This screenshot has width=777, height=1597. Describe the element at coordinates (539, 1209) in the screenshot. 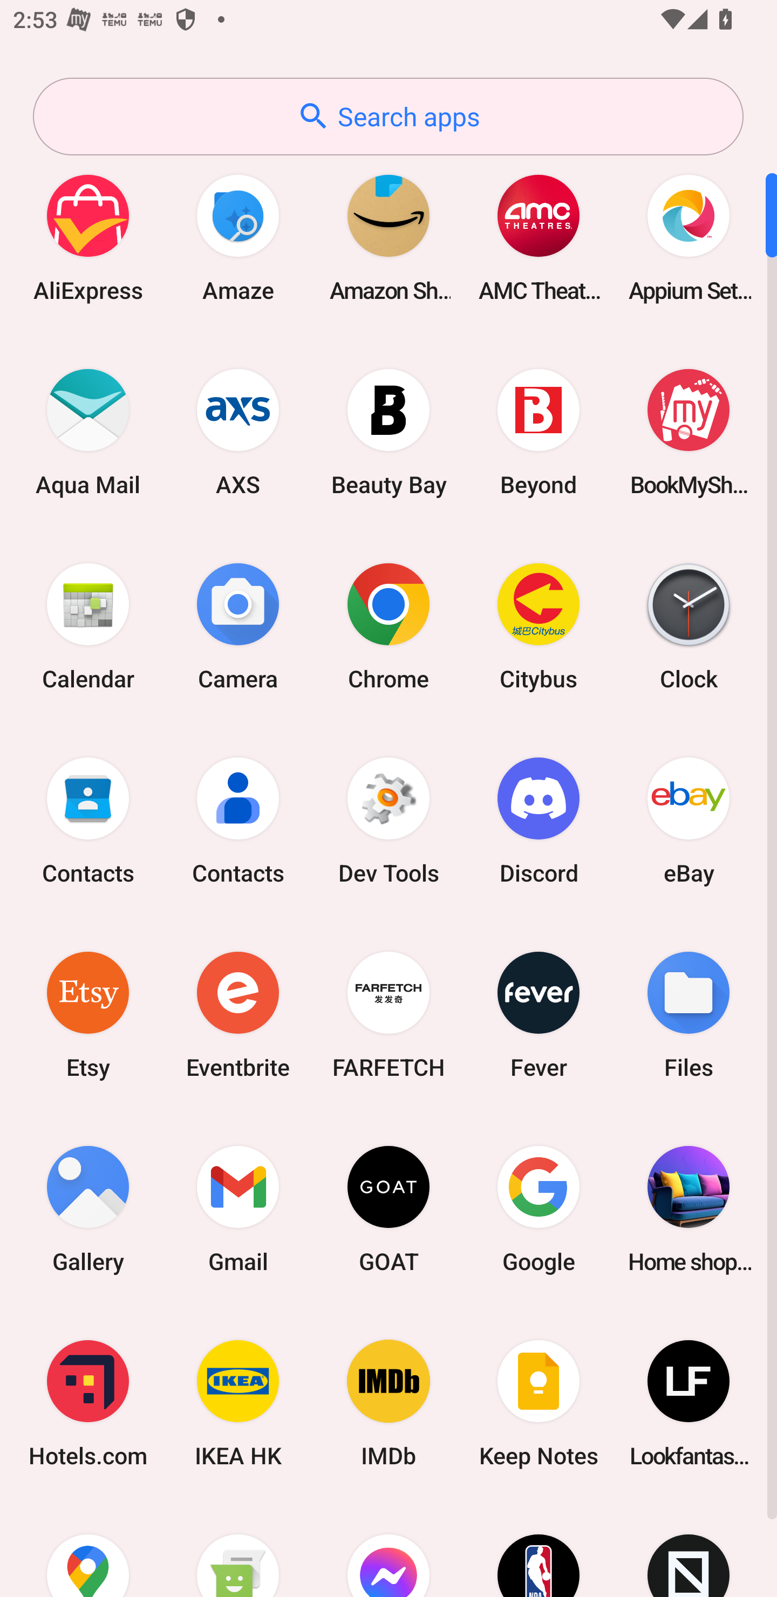

I see `Google` at that location.